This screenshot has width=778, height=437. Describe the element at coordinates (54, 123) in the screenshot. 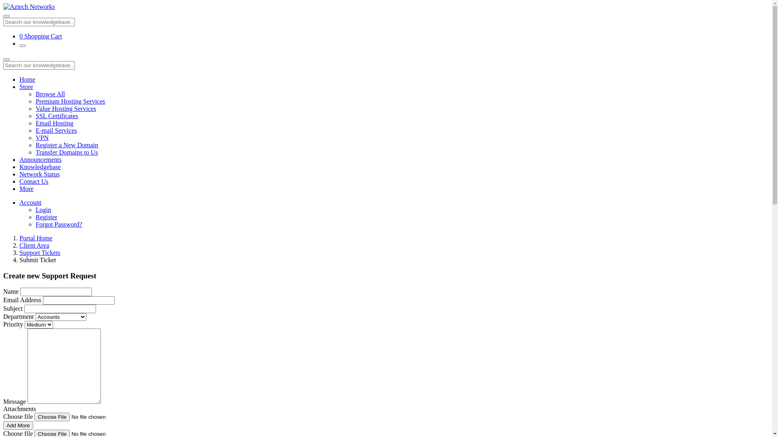

I see `Email Hosting` at that location.